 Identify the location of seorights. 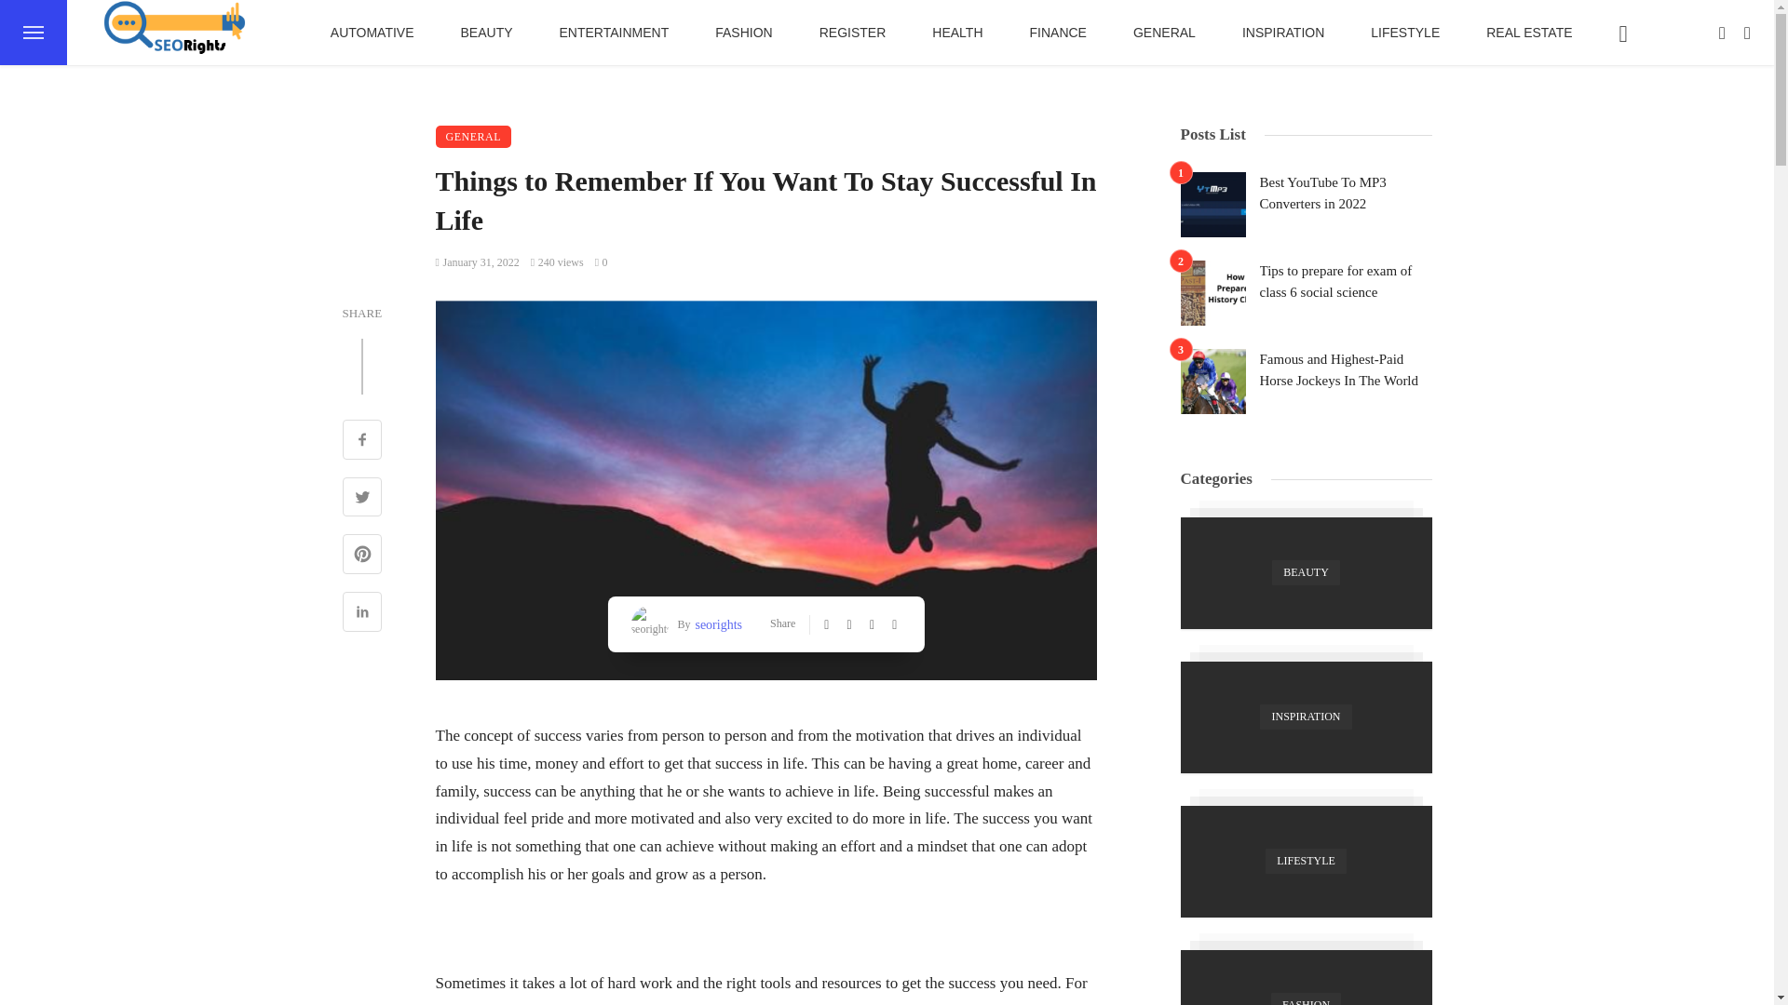
(715, 623).